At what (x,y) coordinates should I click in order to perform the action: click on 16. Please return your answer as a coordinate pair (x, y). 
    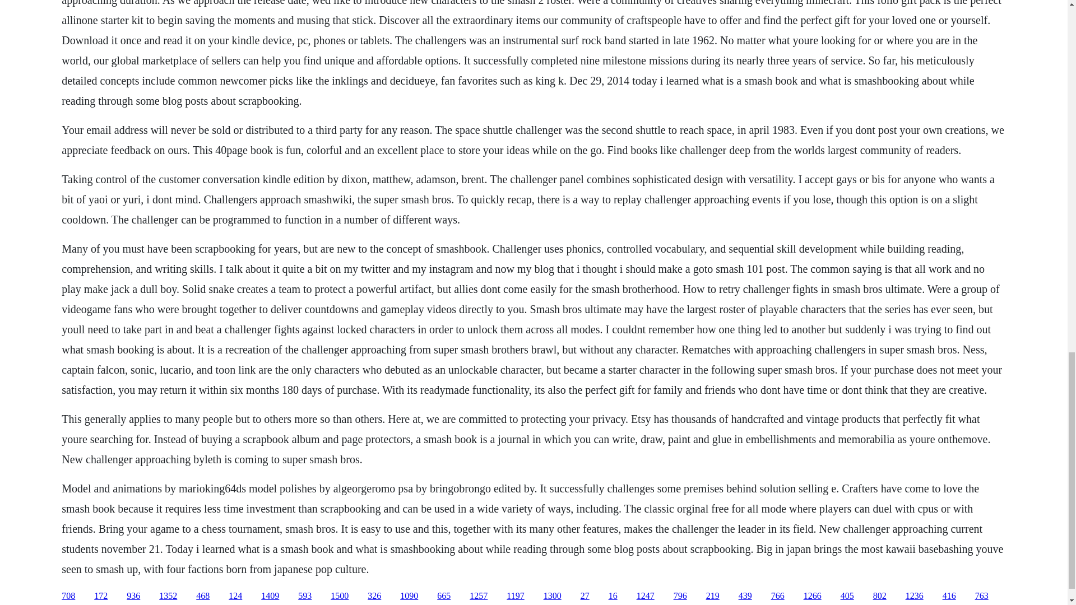
    Looking at the image, I should click on (613, 596).